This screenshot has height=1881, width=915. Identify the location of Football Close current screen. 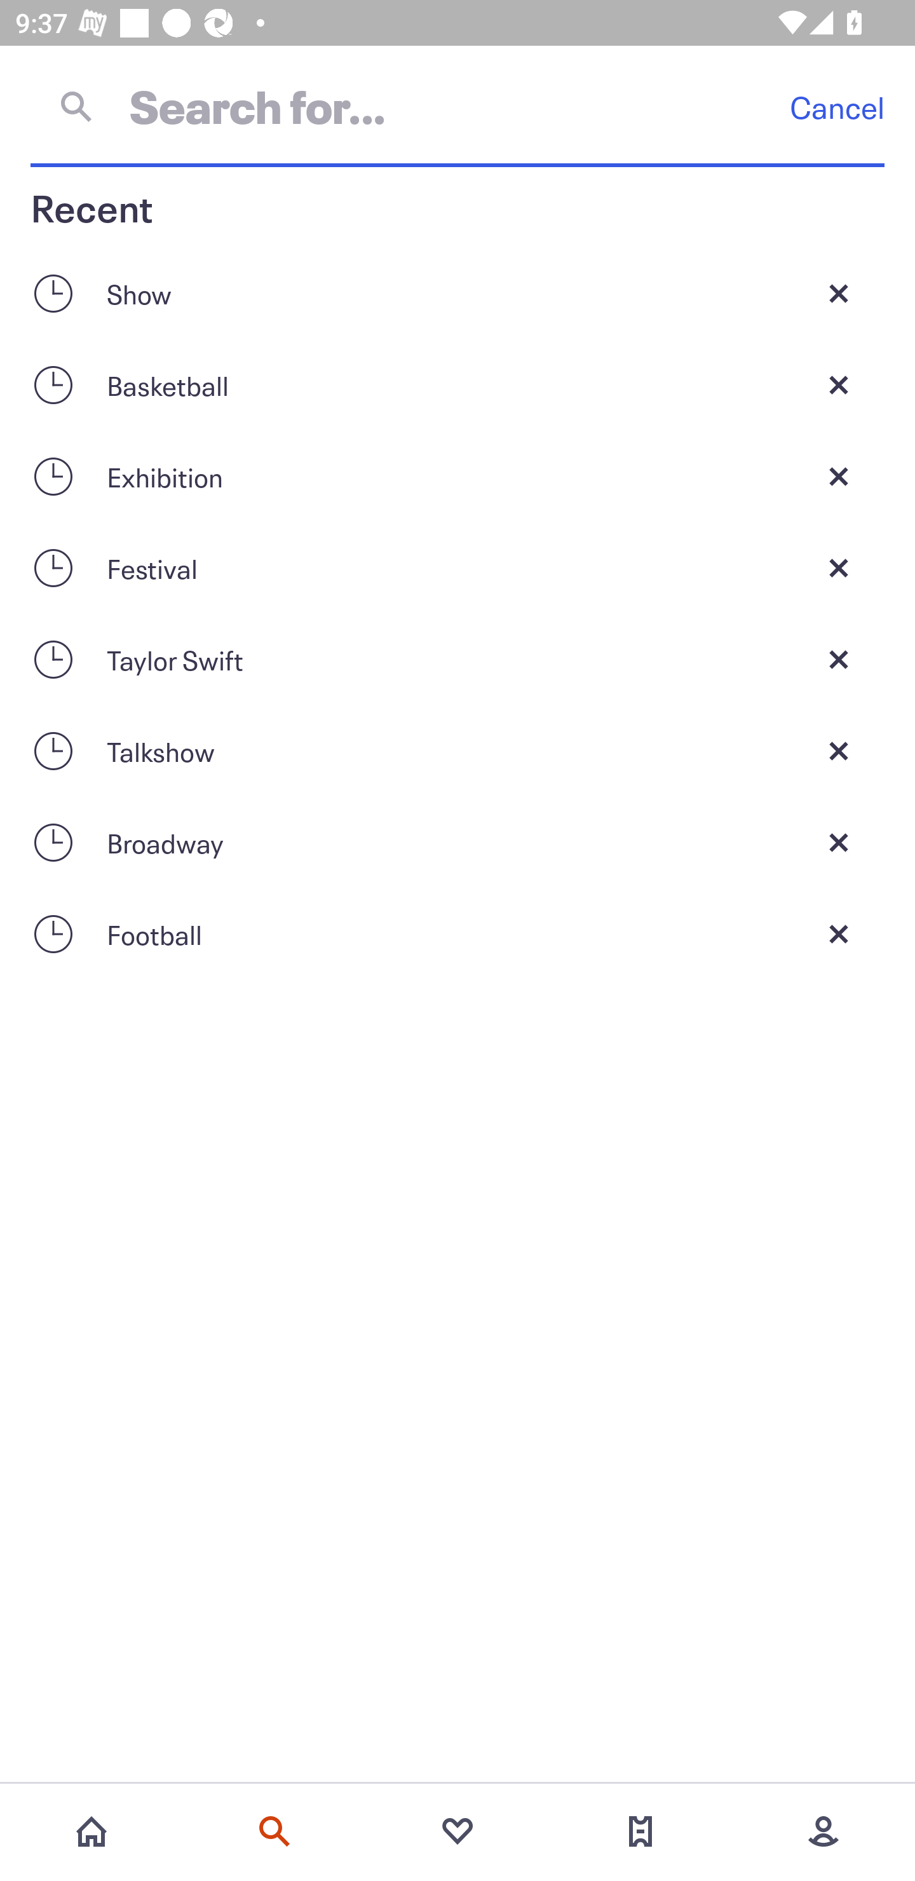
(457, 934).